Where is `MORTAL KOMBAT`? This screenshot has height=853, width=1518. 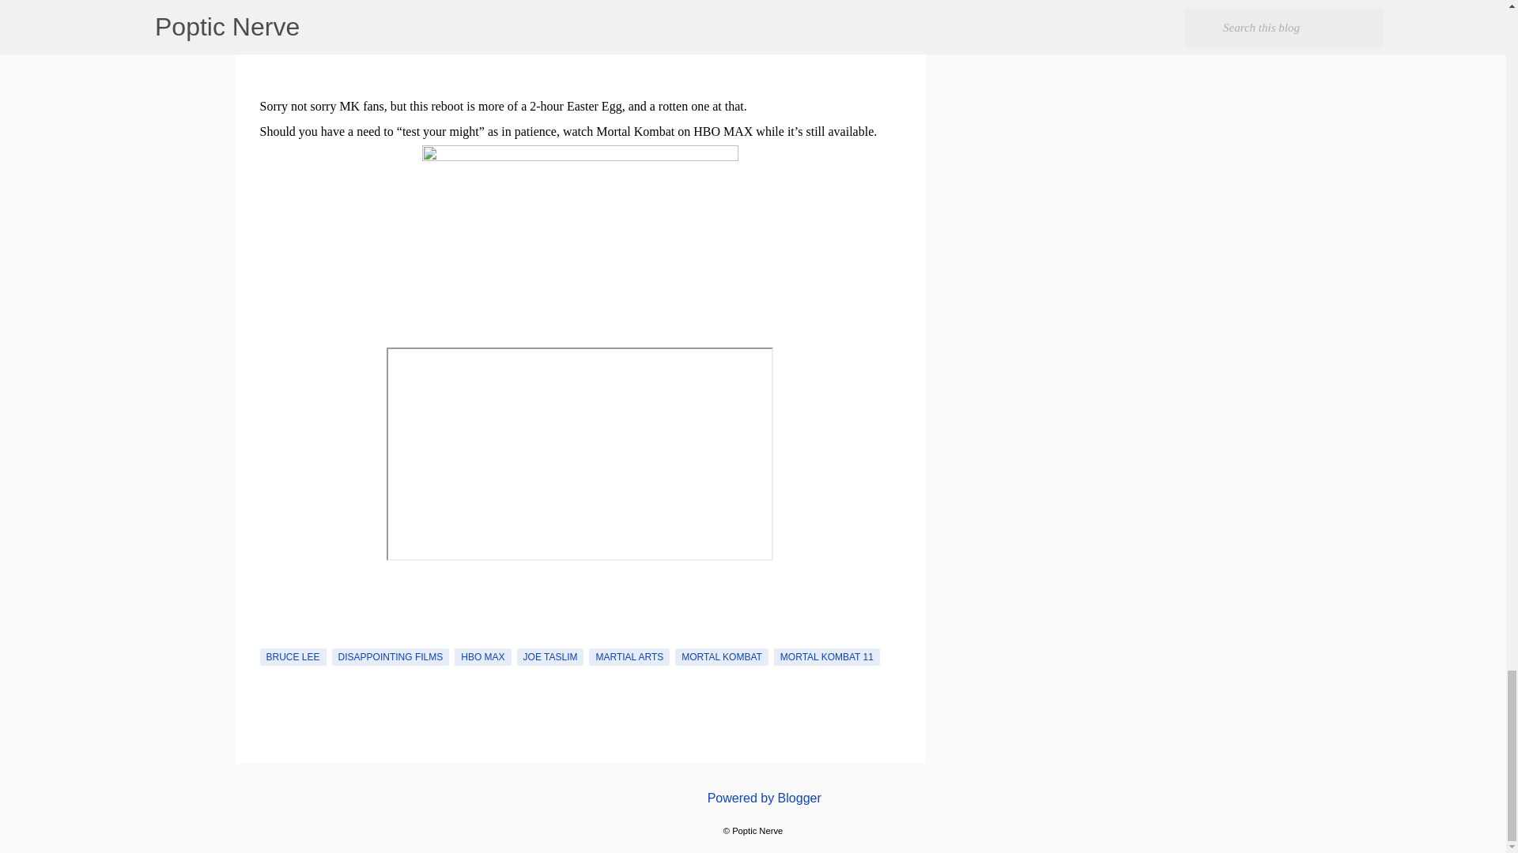
MORTAL KOMBAT is located at coordinates (721, 657).